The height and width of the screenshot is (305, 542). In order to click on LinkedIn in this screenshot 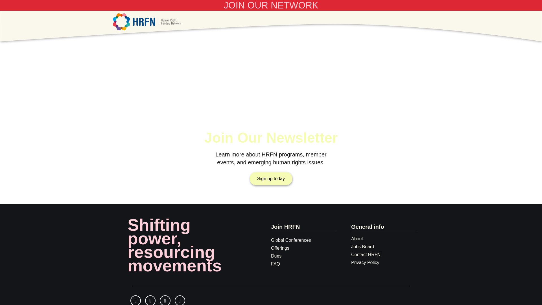, I will do `click(180, 300)`.